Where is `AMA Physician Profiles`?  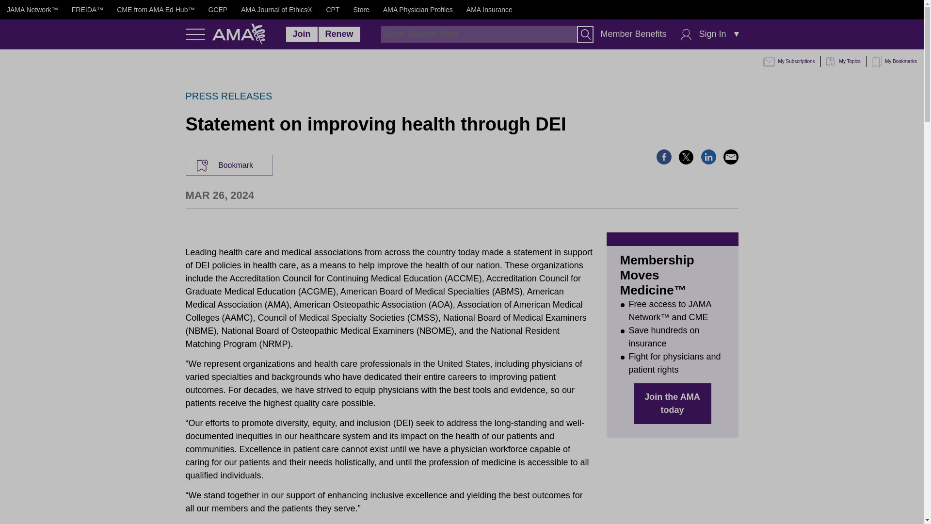
AMA Physician Profiles is located at coordinates (417, 10).